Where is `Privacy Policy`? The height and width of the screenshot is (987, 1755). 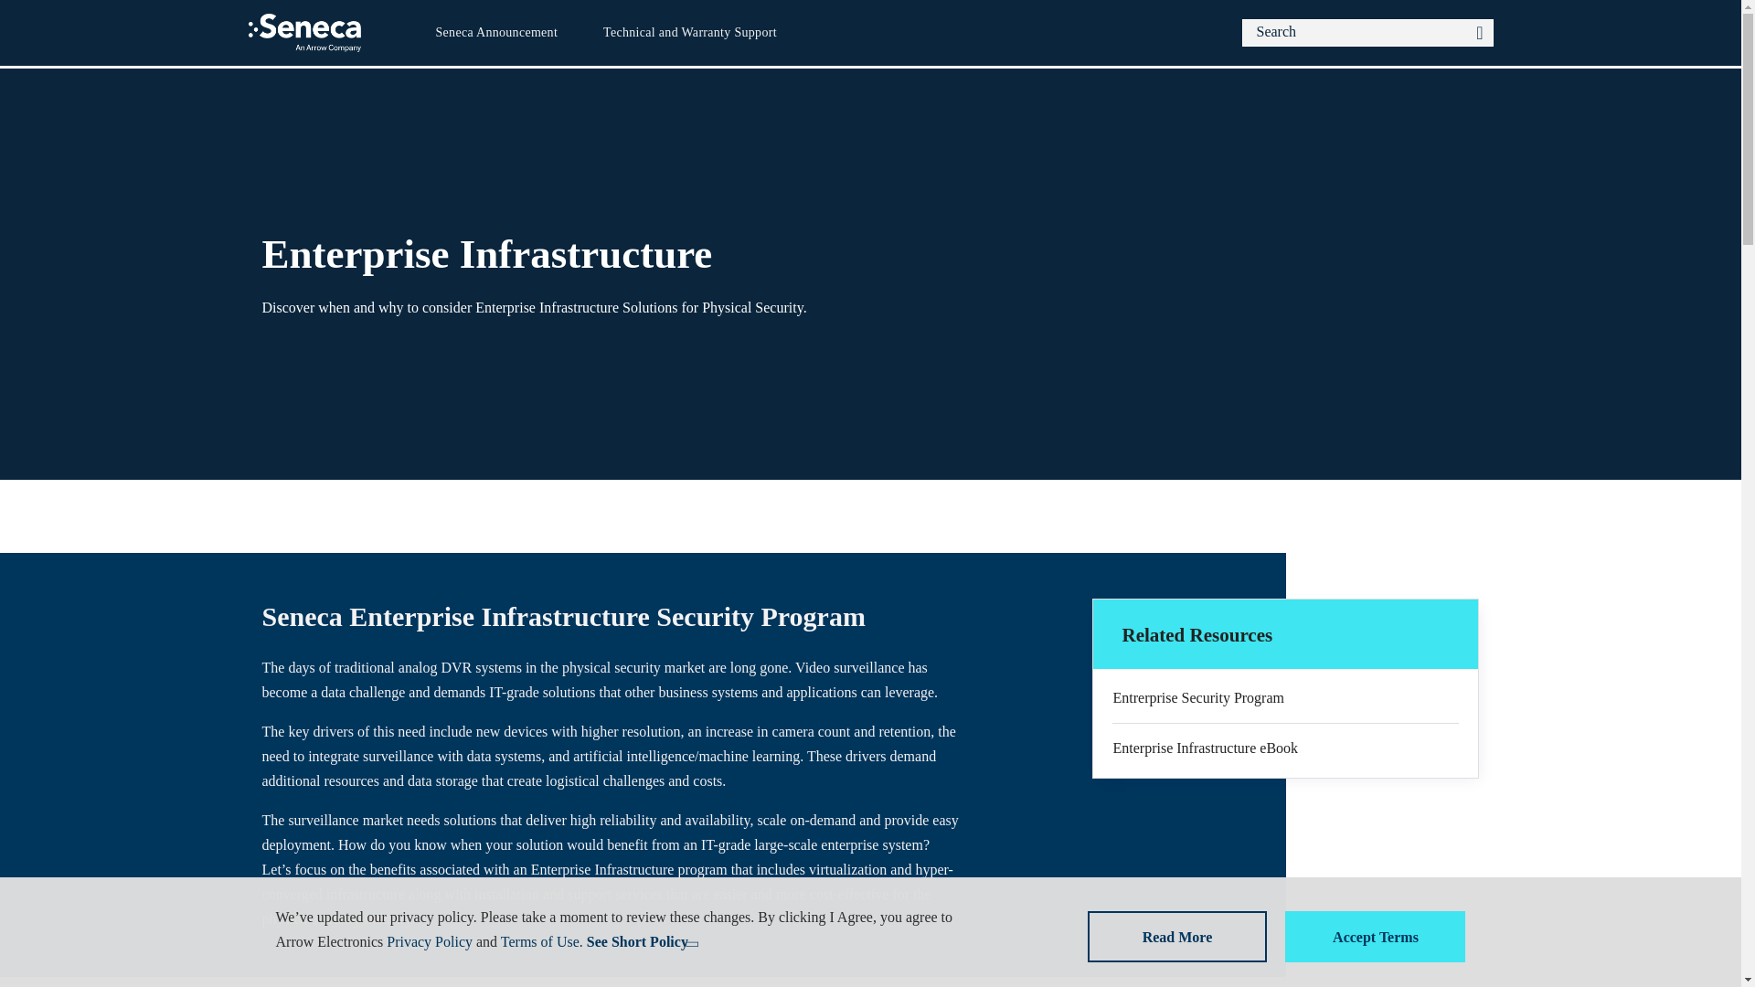 Privacy Policy is located at coordinates (429, 941).